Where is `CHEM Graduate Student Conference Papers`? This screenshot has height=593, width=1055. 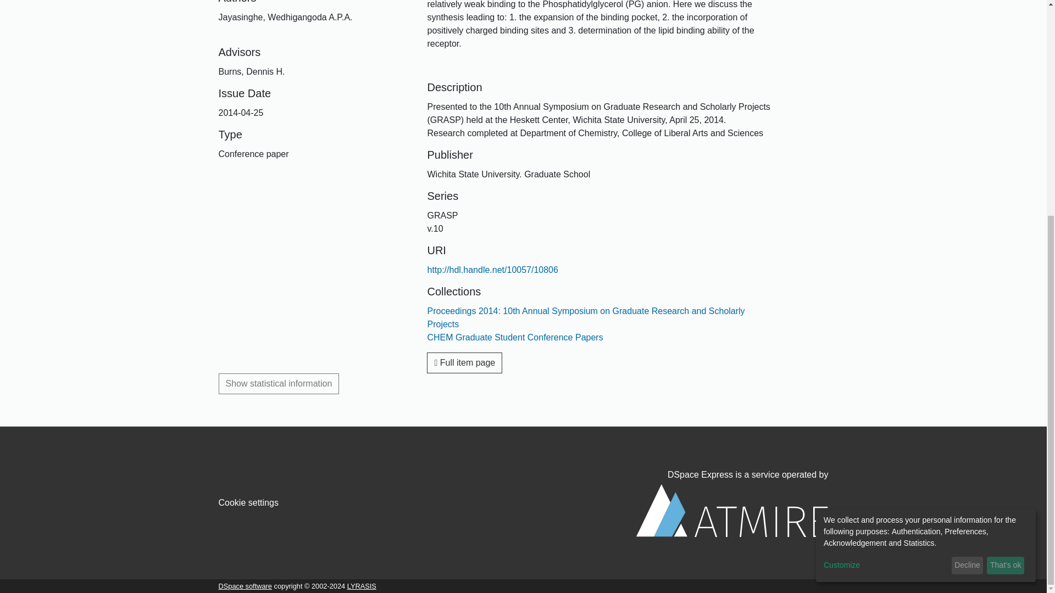 CHEM Graduate Student Conference Papers is located at coordinates (514, 337).